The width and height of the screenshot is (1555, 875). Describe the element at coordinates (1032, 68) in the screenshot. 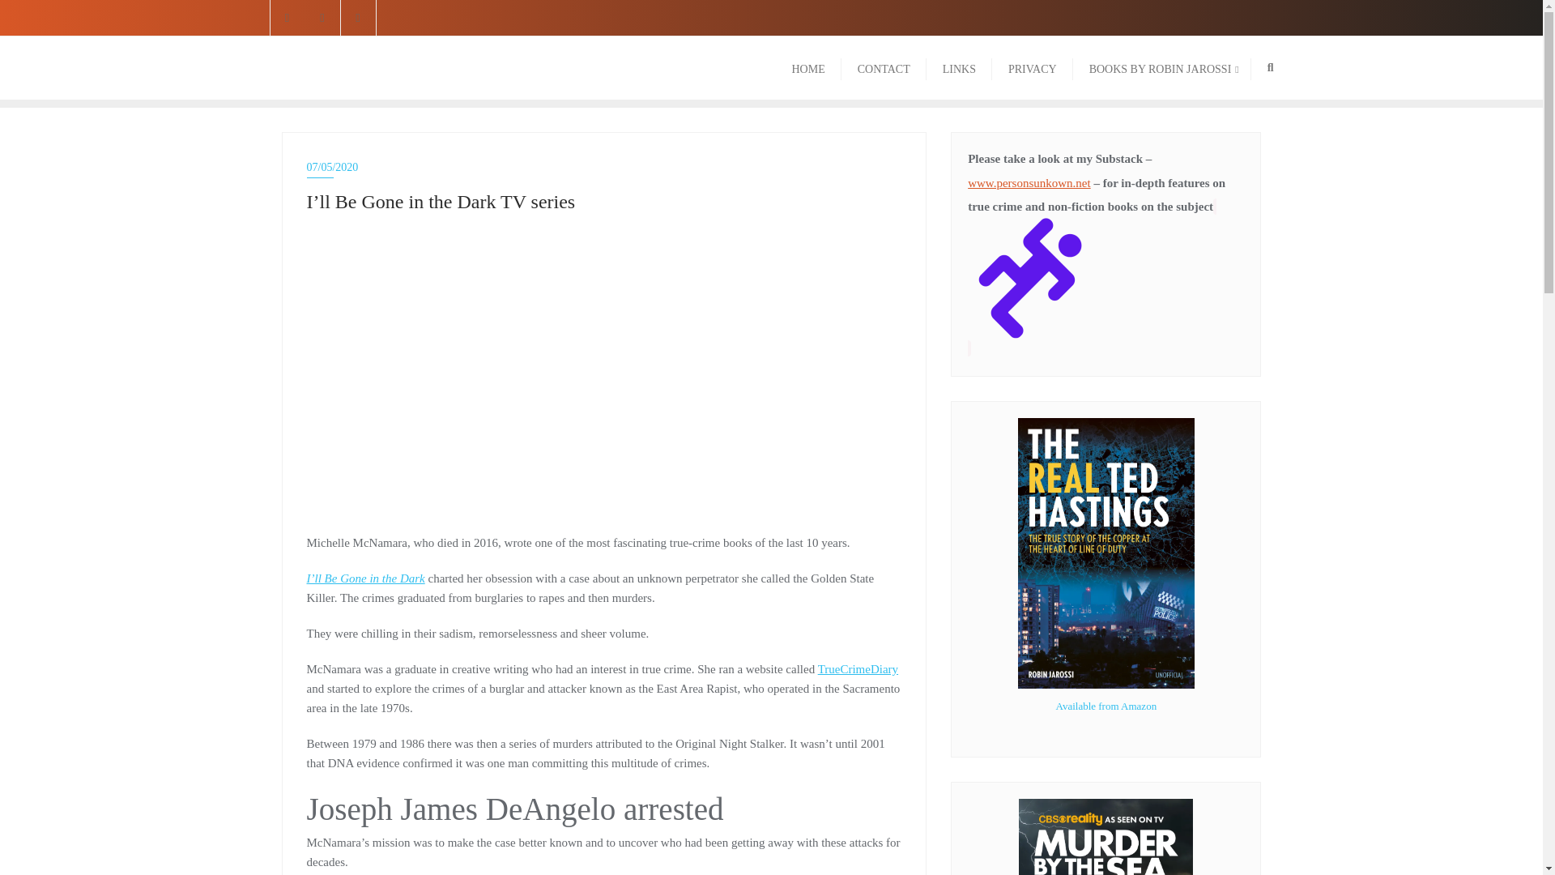

I see `PRIVACY` at that location.